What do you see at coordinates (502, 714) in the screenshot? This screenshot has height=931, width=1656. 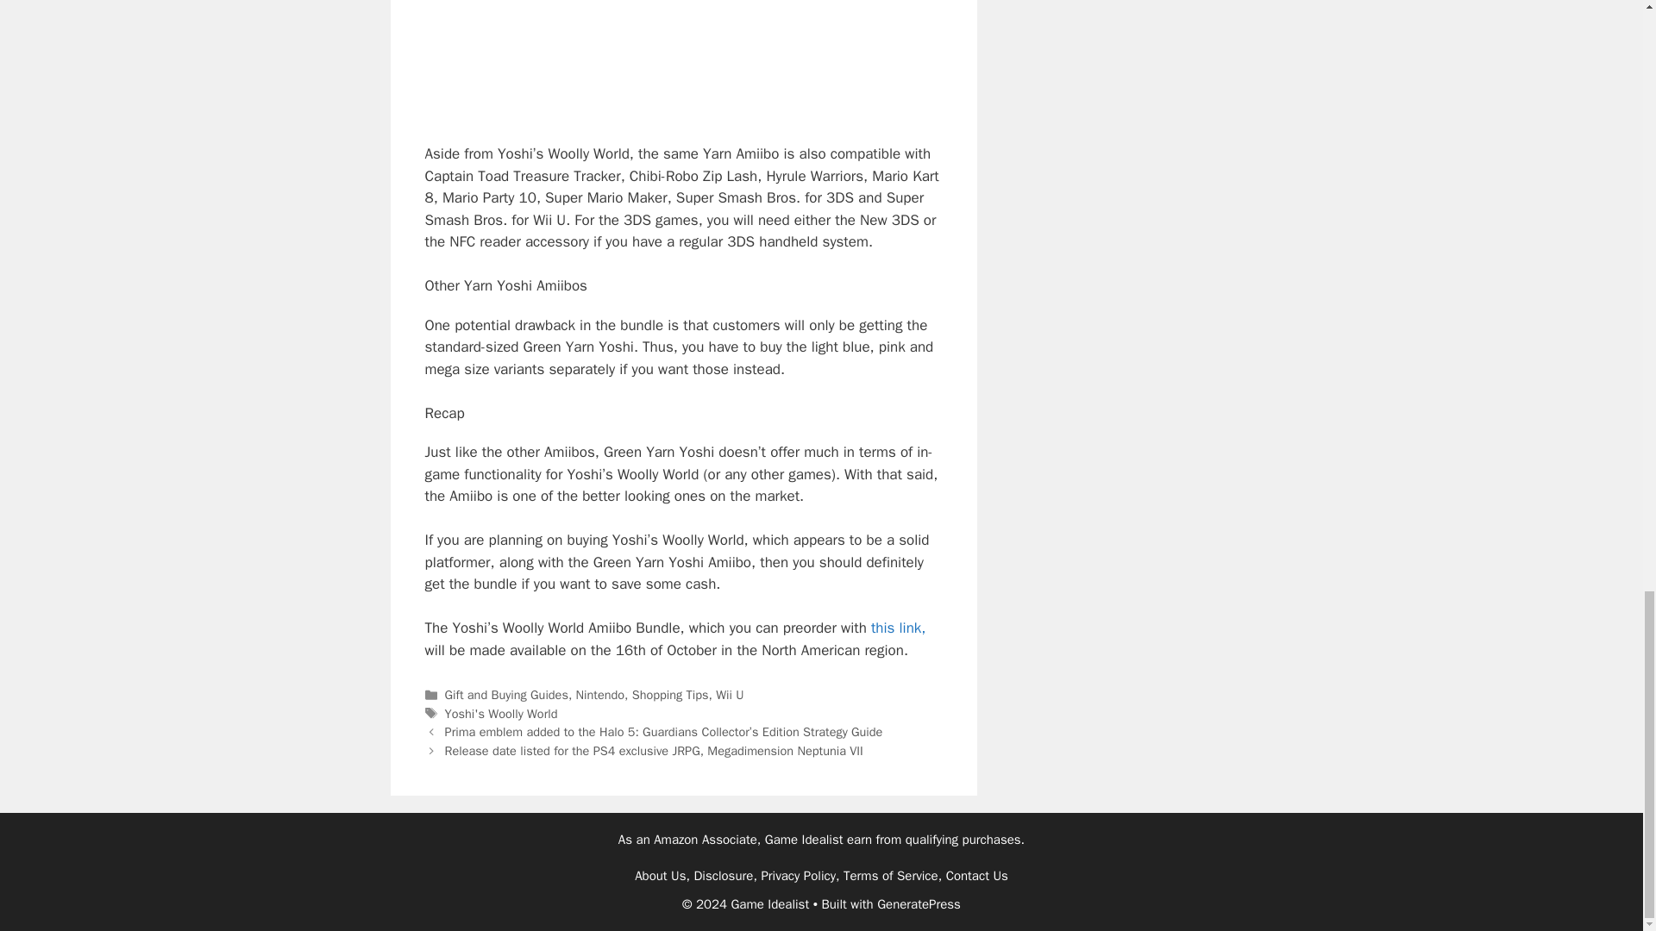 I see `Yoshi's Woolly World` at bounding box center [502, 714].